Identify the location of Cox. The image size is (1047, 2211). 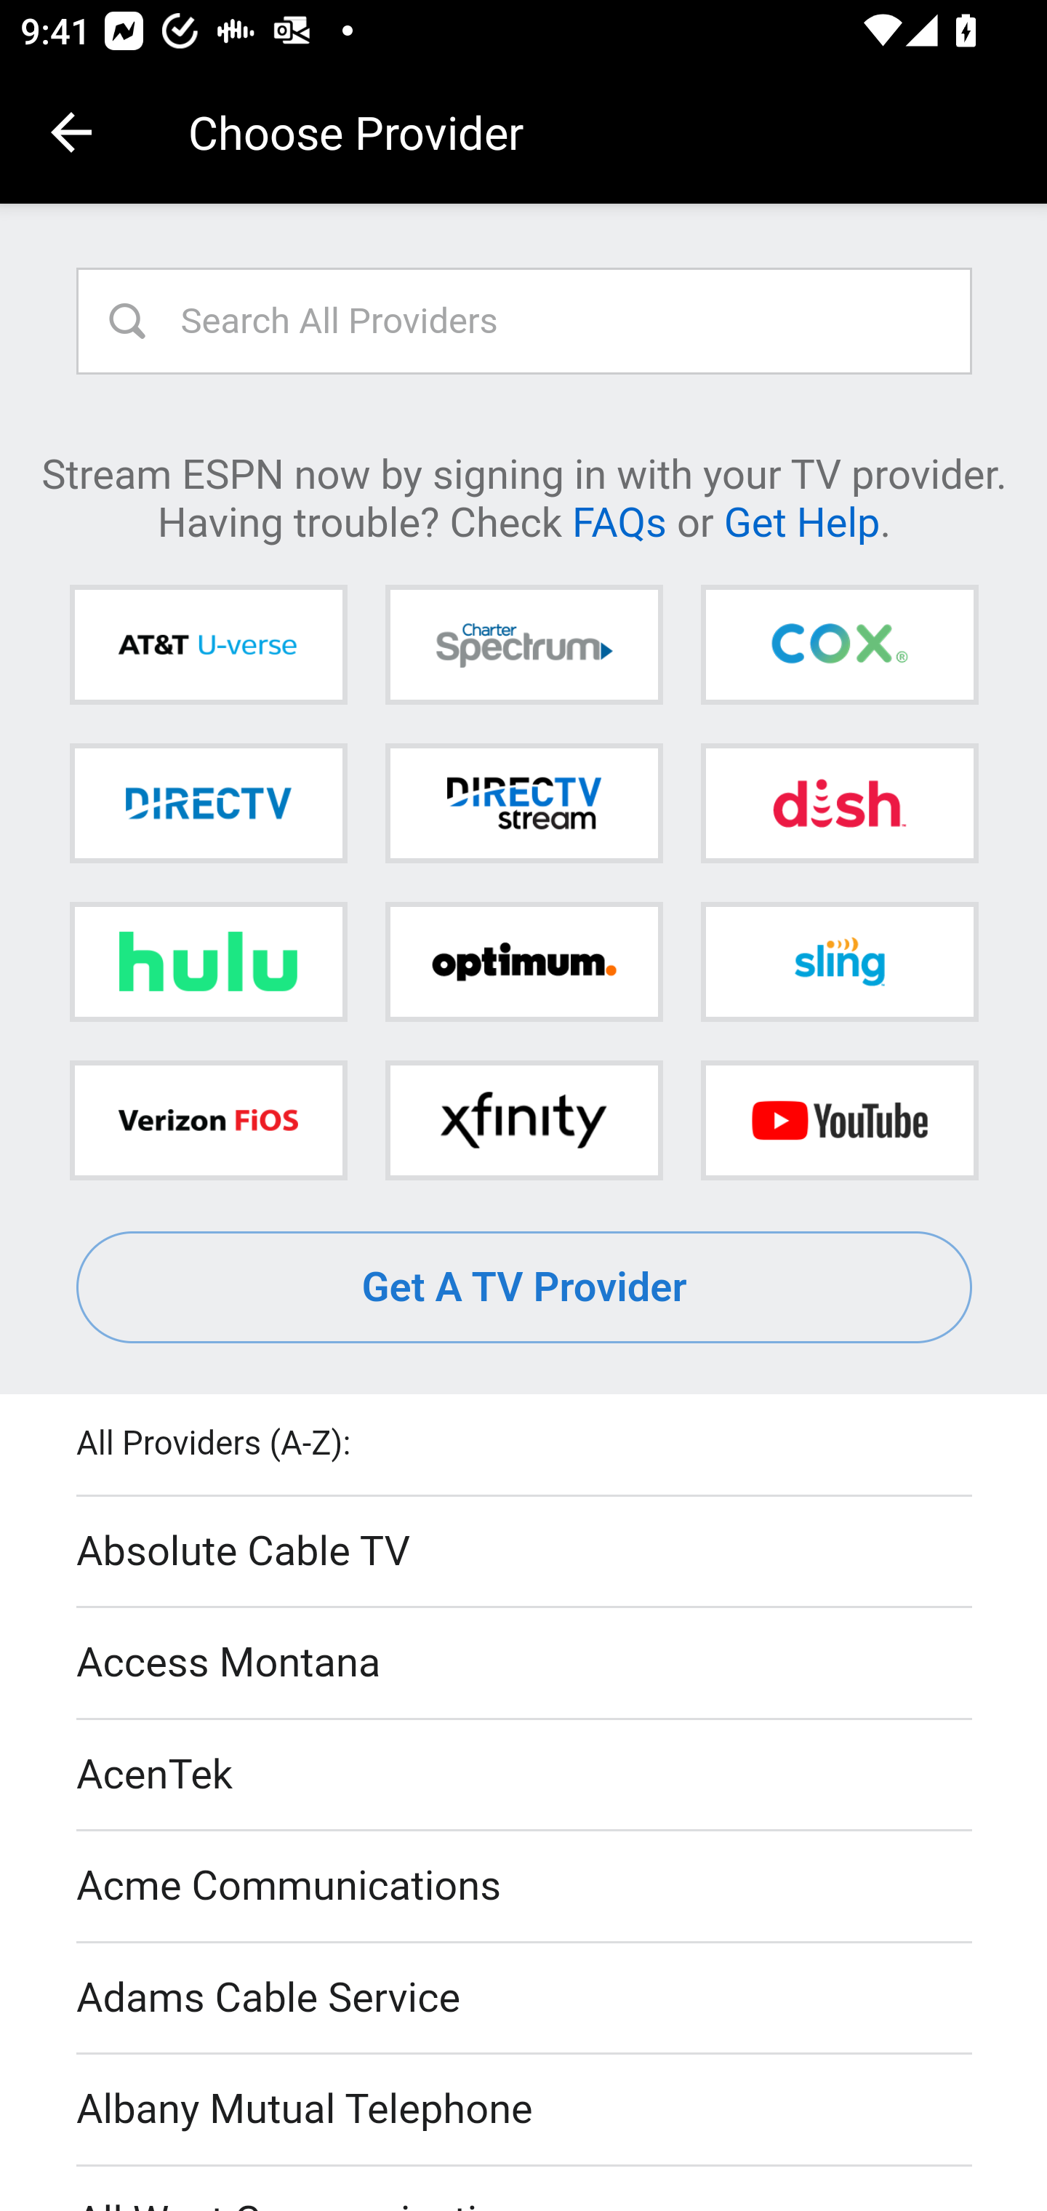
(839, 645).